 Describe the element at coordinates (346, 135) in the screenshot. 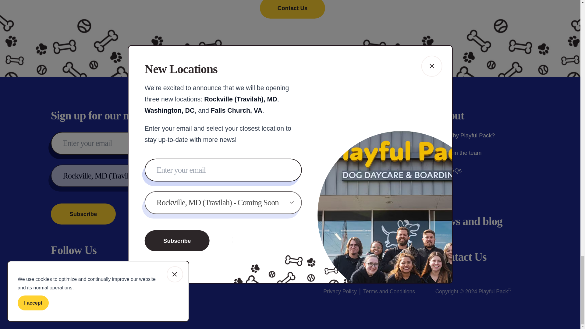

I see `Dog Daycare` at that location.